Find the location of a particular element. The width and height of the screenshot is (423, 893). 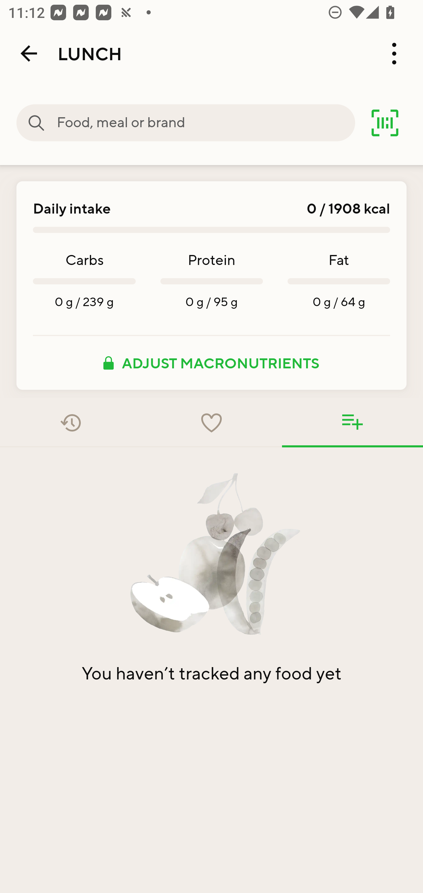

ADJUST MACRONUTRIENTS is located at coordinates (211, 363).